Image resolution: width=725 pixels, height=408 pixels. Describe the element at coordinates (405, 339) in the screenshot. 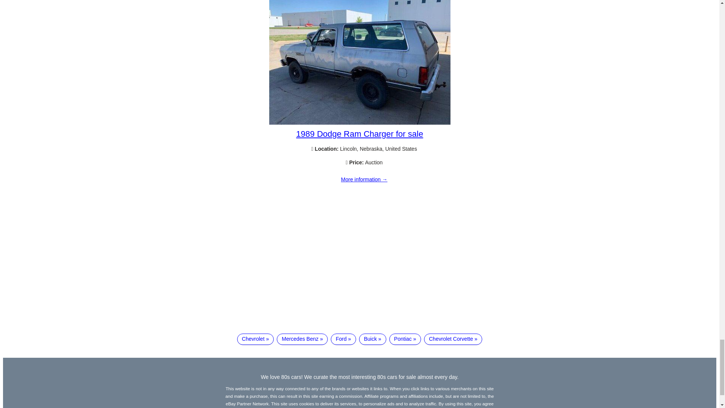

I see `Pontiac` at that location.